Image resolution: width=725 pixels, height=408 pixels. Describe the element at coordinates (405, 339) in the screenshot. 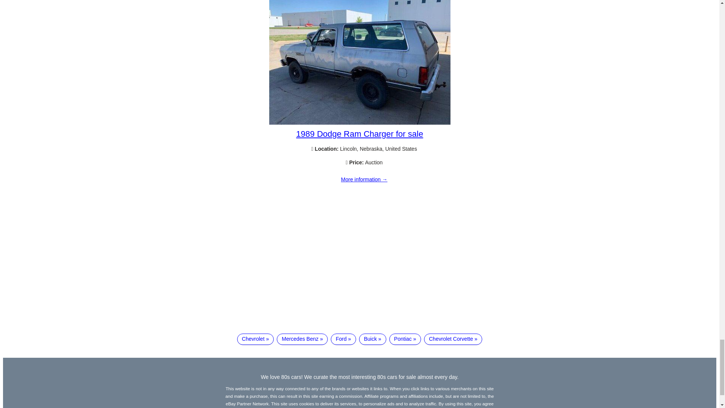

I see `Pontiac` at that location.